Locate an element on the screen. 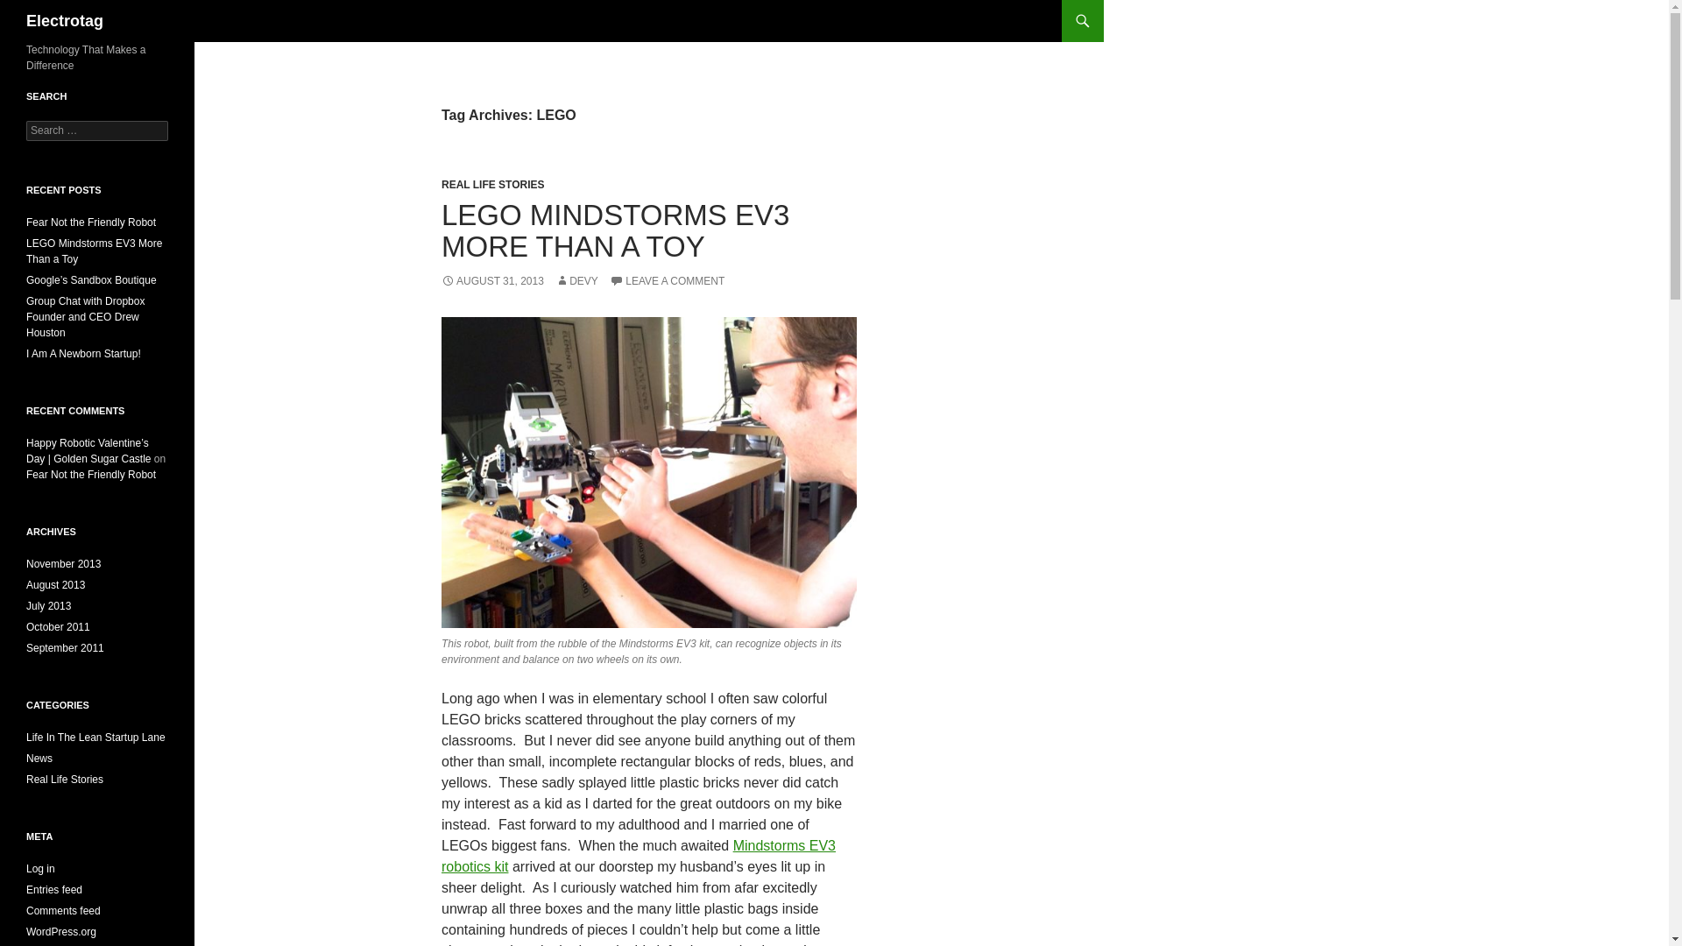  LEGO Mindstorms EV3 More Than a Toy is located at coordinates (94, 251).